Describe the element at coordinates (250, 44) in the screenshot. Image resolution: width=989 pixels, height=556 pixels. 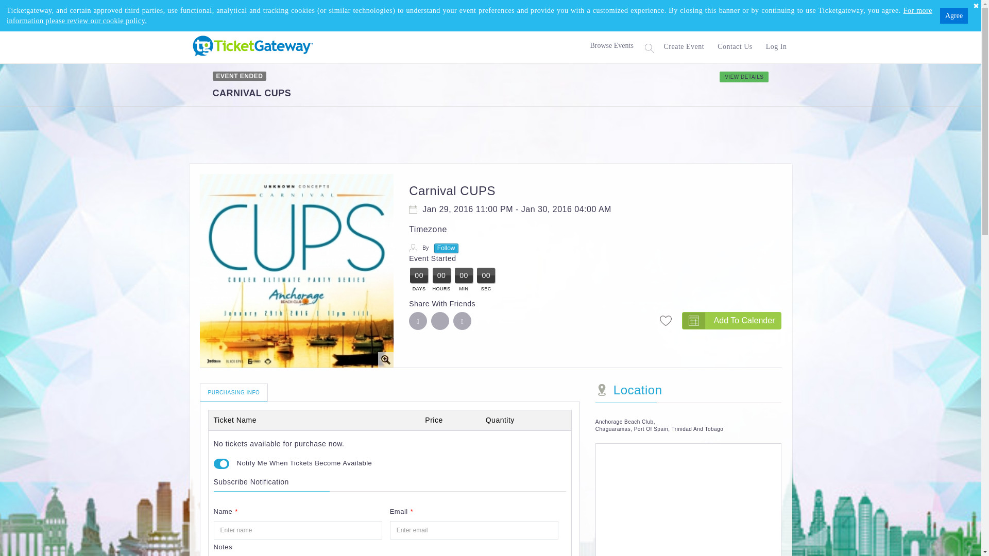
I see `Beta` at that location.